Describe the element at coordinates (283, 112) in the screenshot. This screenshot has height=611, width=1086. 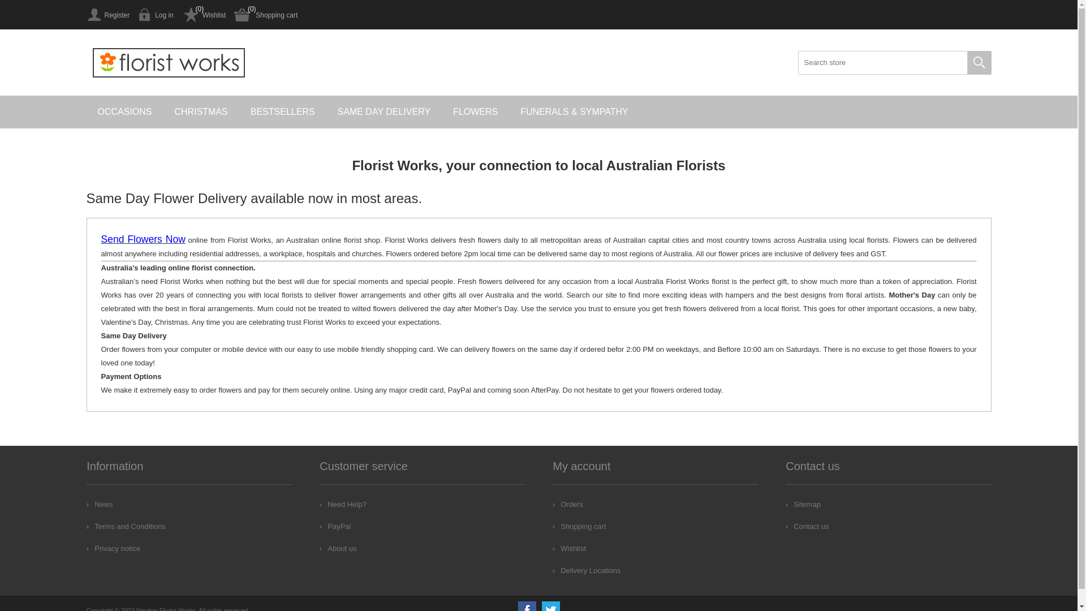
I see `BESTSELLERS` at that location.